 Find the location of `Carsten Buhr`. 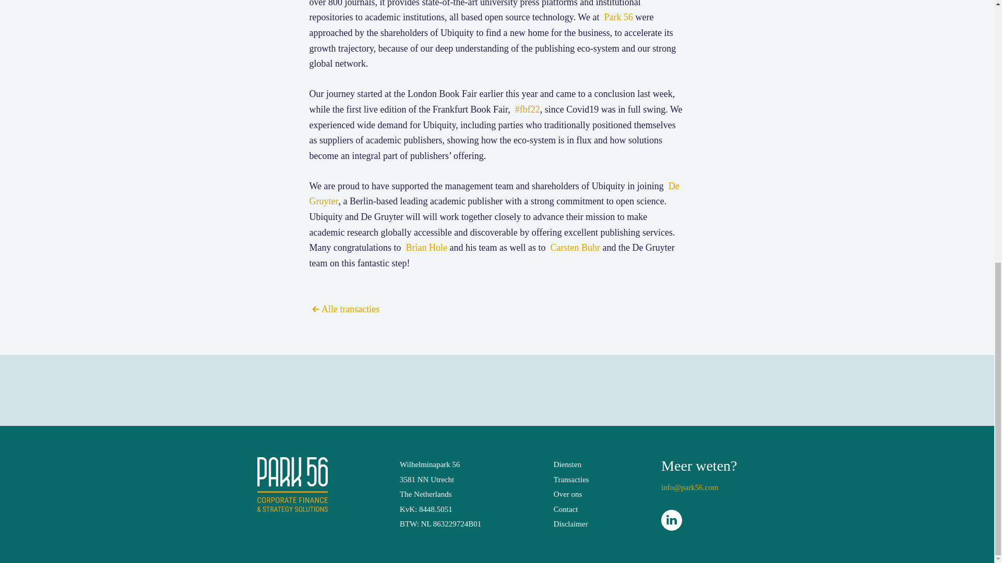

Carsten Buhr is located at coordinates (575, 247).